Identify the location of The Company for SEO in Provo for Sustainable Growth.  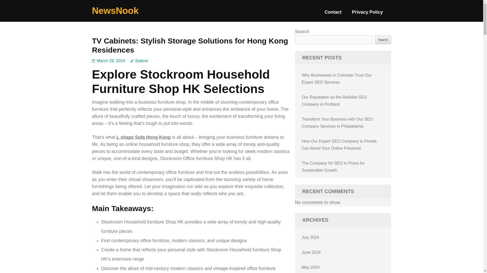
(333, 167).